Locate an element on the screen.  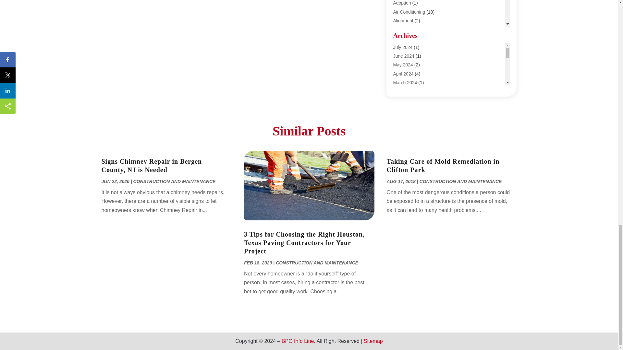
Automotive is located at coordinates (404, 47).